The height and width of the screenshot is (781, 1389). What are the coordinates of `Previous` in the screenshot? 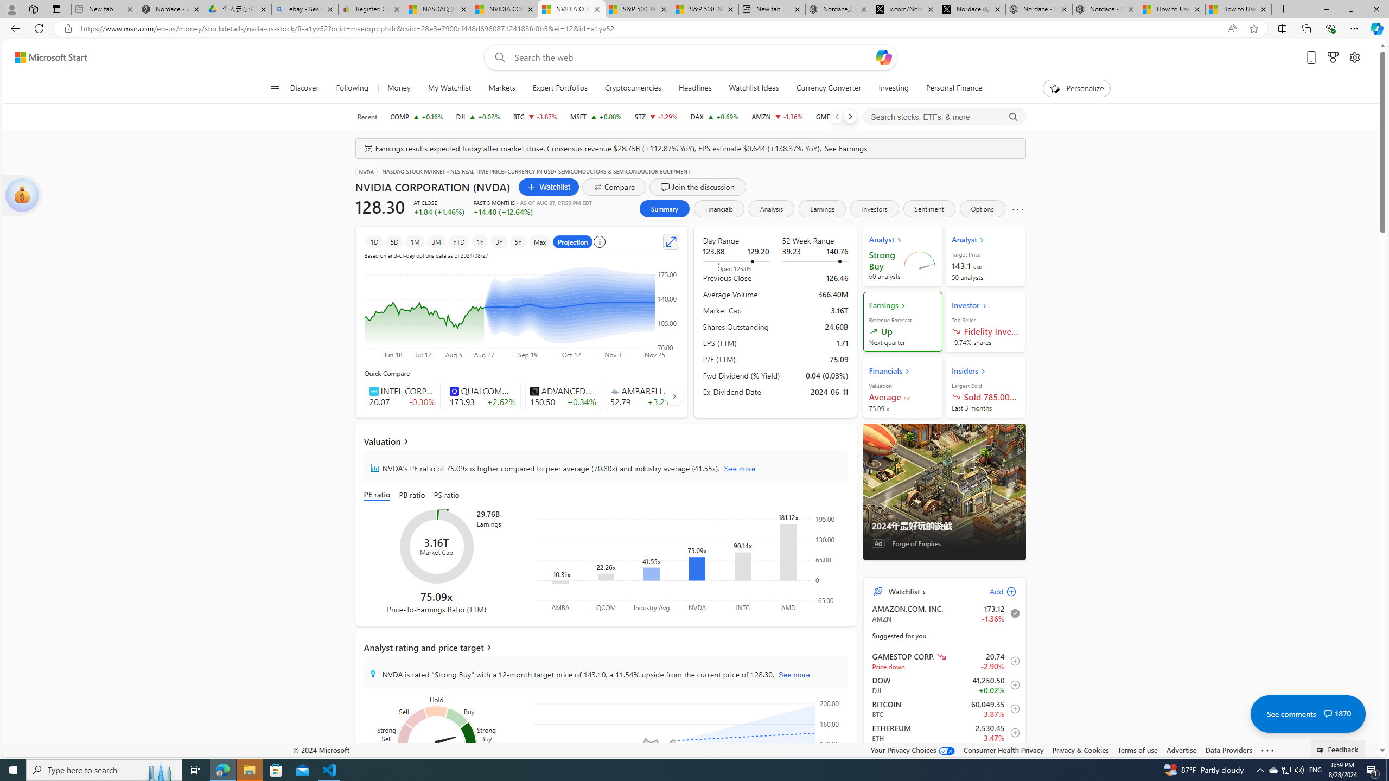 It's located at (837, 117).